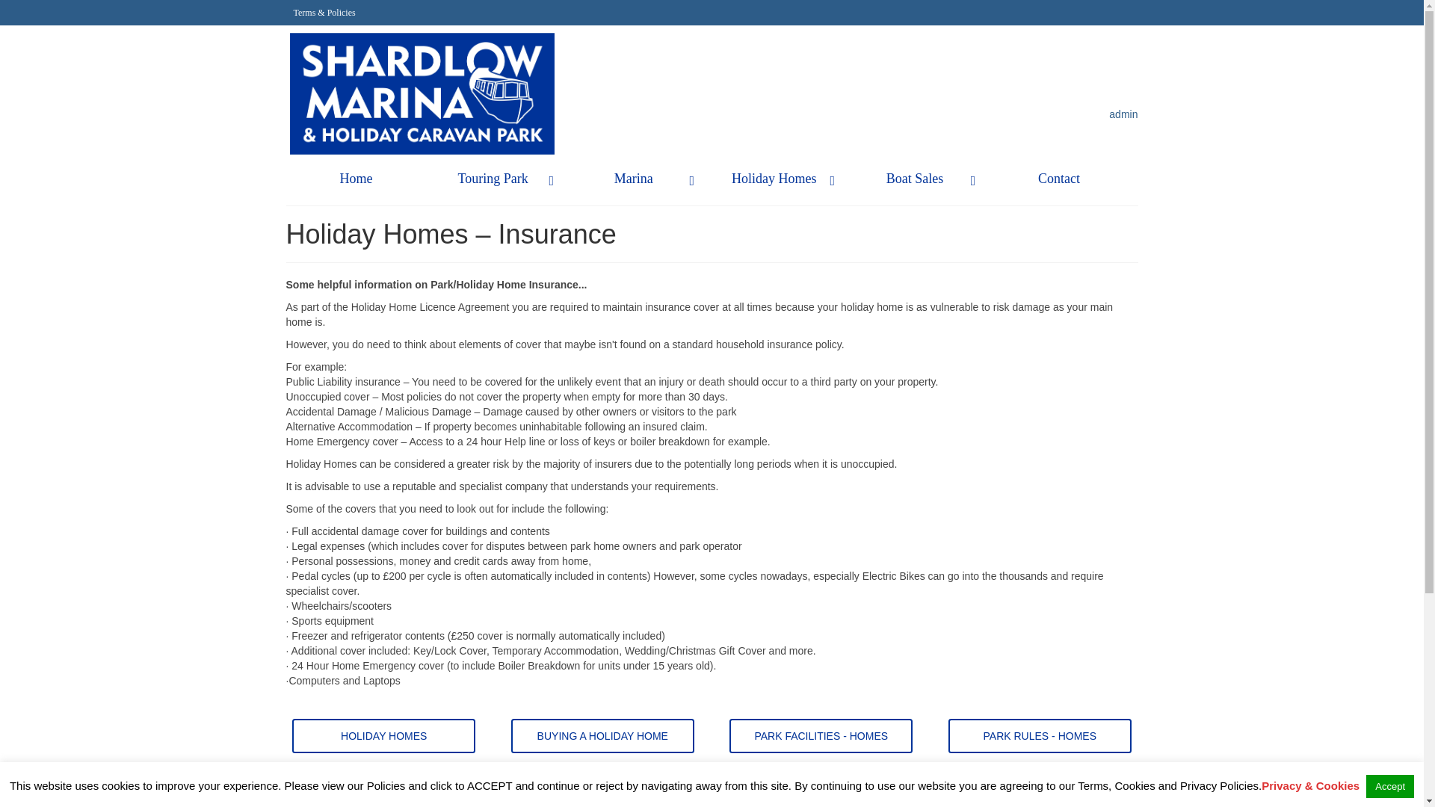 Image resolution: width=1435 pixels, height=807 pixels. What do you see at coordinates (1123, 114) in the screenshot?
I see `admin` at bounding box center [1123, 114].